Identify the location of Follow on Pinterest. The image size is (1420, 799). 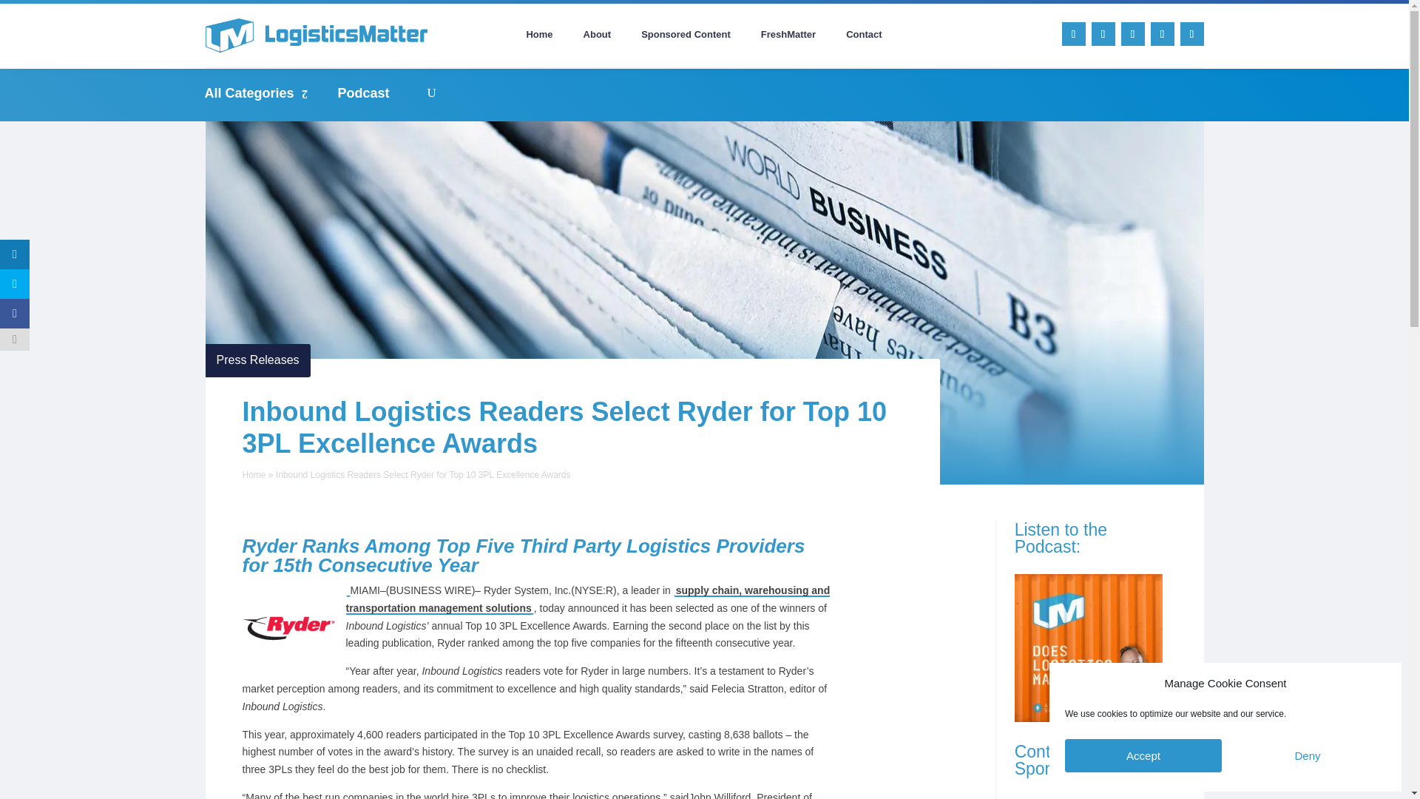
(1162, 34).